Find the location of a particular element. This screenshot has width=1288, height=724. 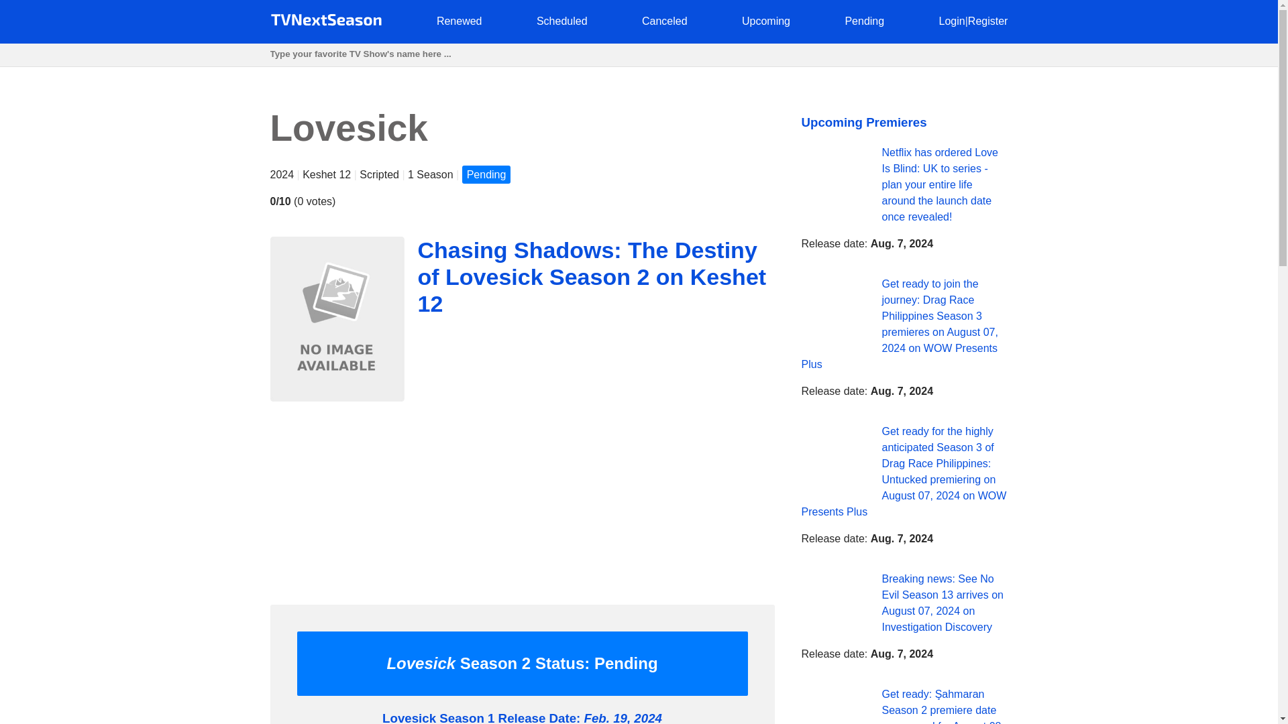

Renewed is located at coordinates (459, 20).